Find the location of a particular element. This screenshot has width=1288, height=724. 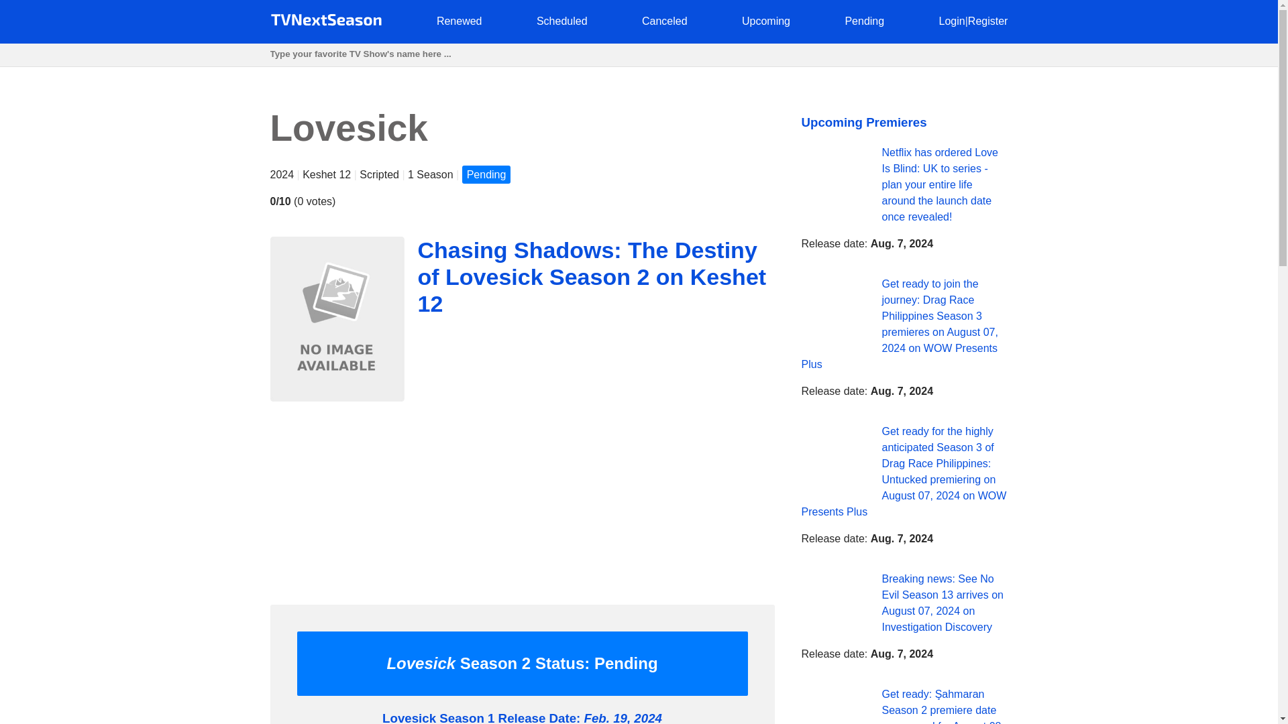

Renewed is located at coordinates (459, 20).